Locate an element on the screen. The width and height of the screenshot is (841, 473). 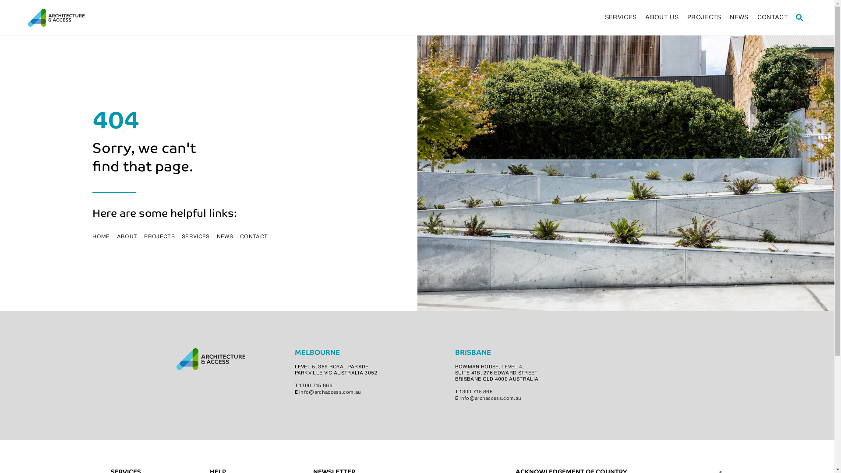
info@archaccess.com.au is located at coordinates (330, 392).